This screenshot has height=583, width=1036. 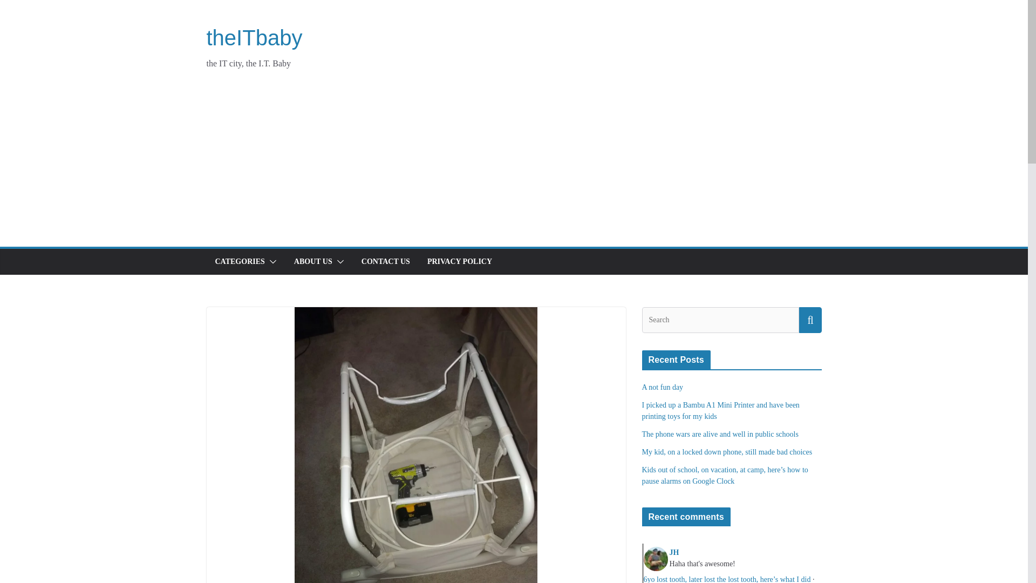 I want to click on A not fun day, so click(x=663, y=387).